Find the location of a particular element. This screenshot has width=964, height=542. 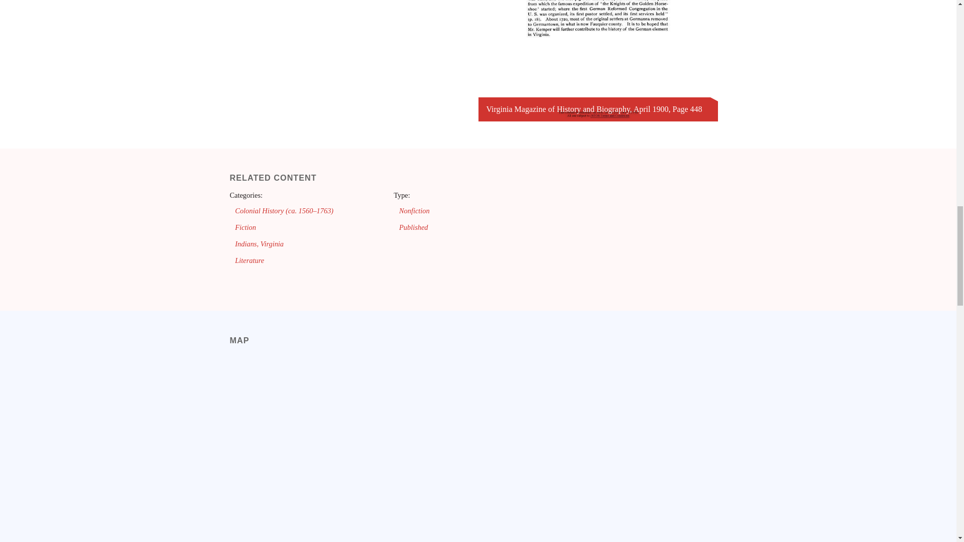

Published is located at coordinates (413, 227).